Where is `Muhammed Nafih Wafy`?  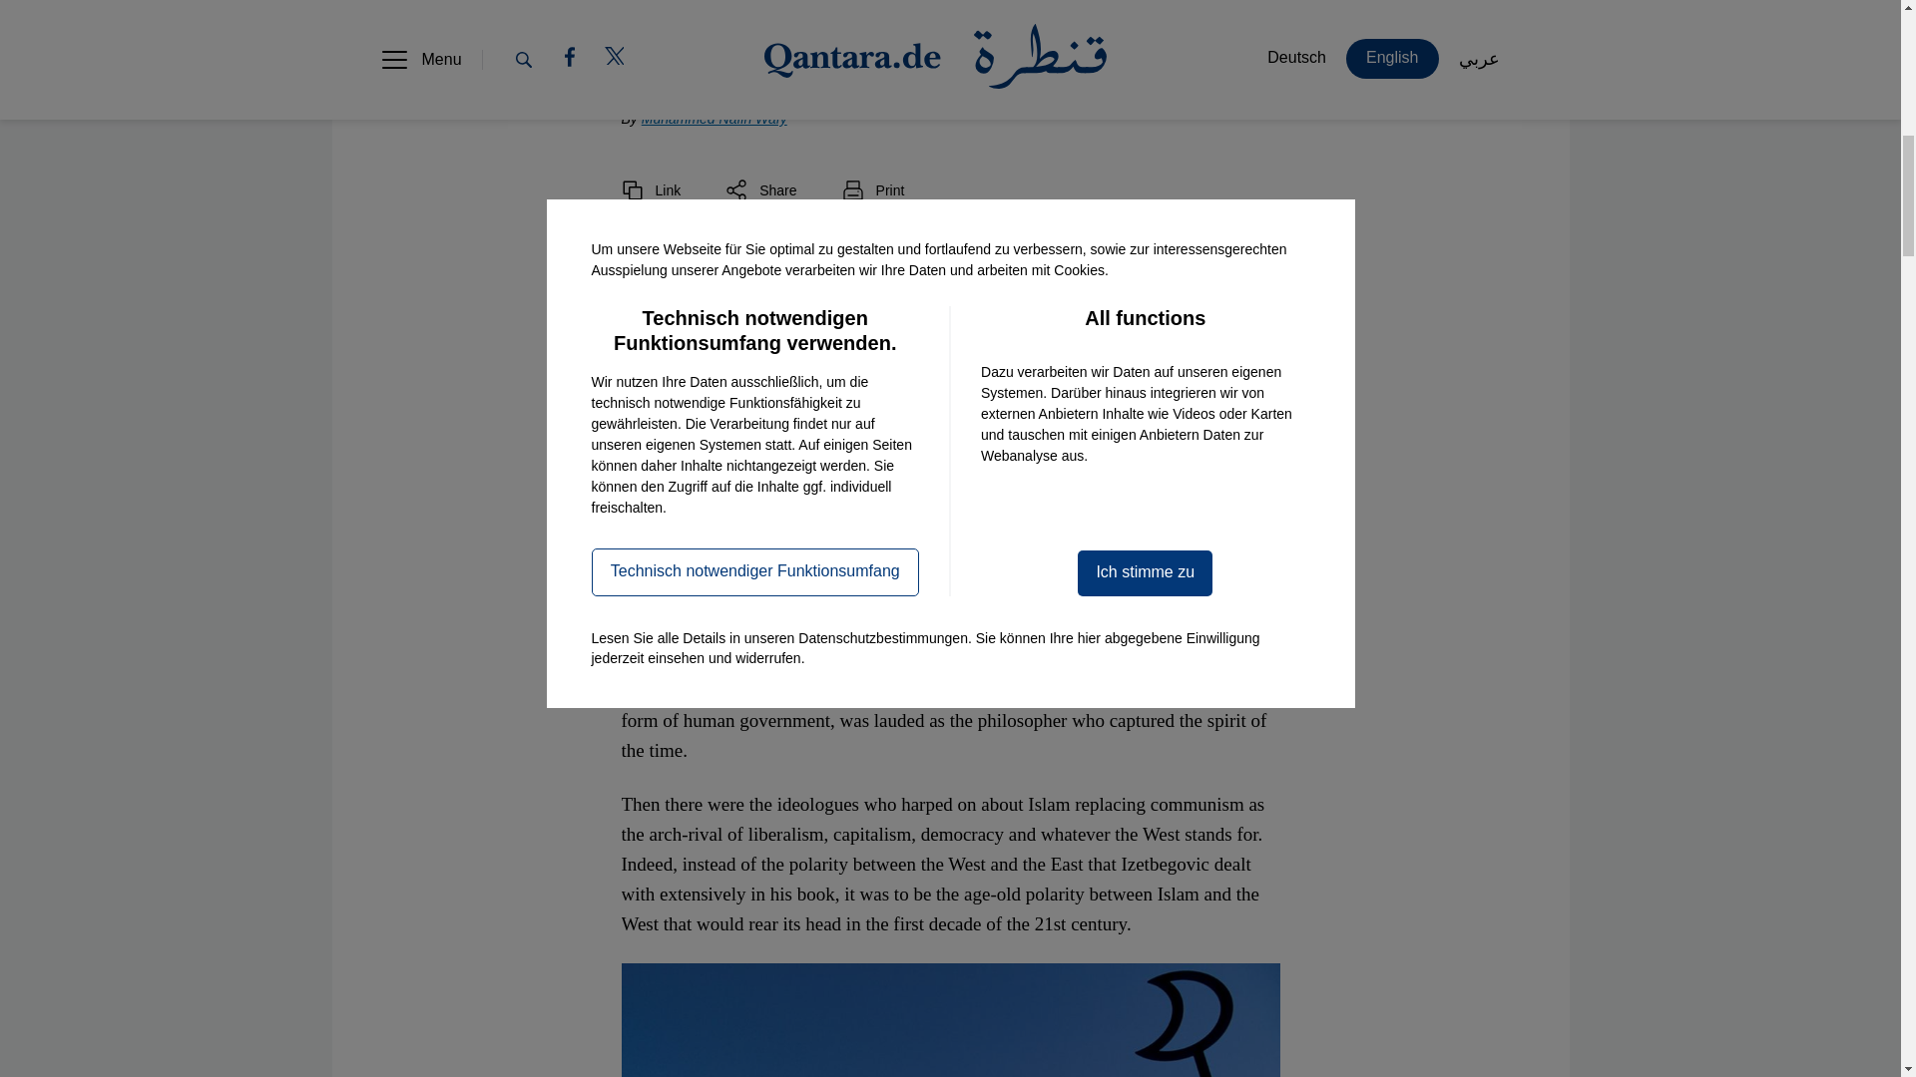 Muhammed Nafih Wafy is located at coordinates (715, 119).